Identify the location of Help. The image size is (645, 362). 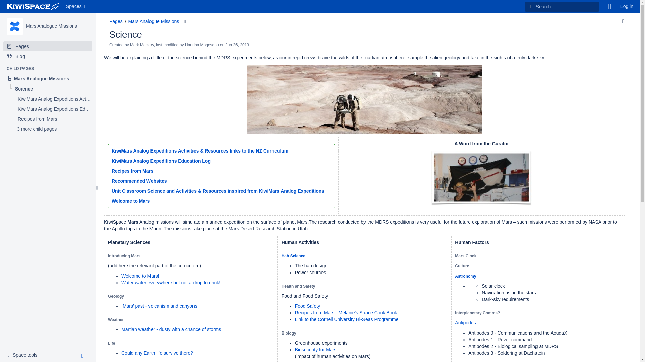
(610, 7).